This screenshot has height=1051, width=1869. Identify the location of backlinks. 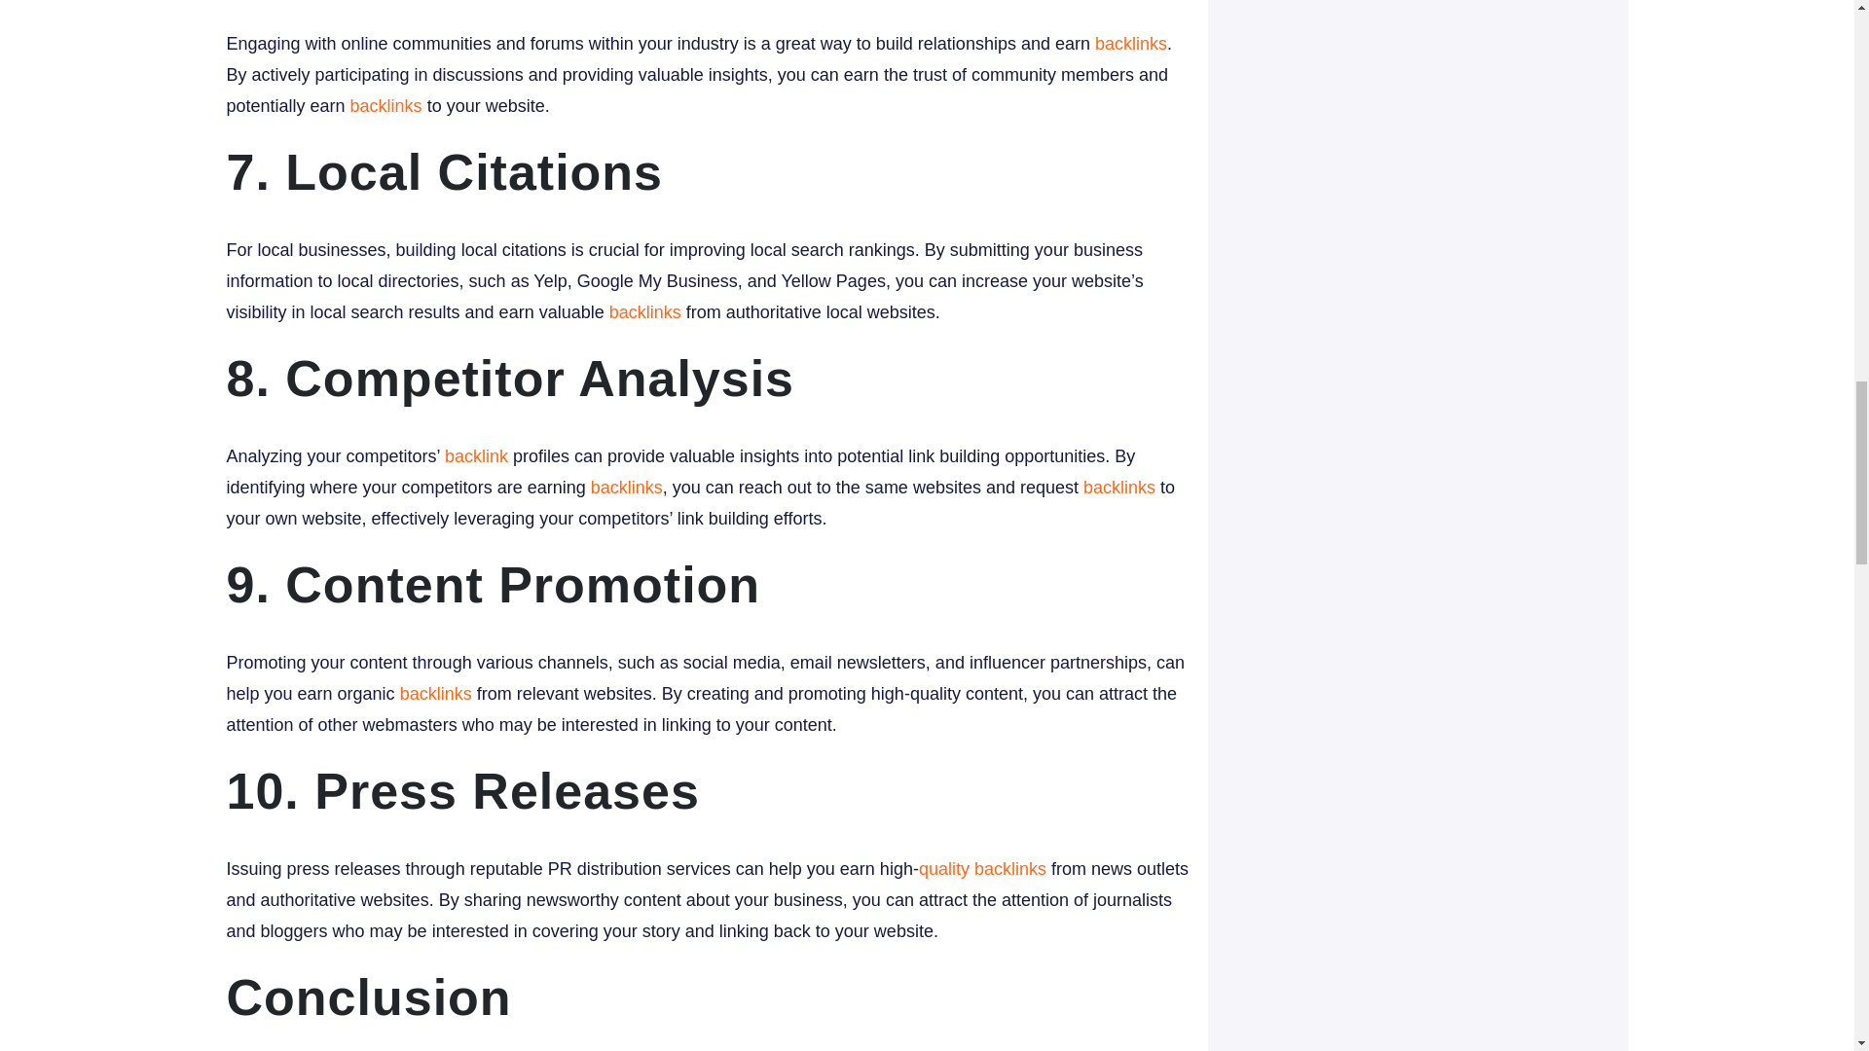
(436, 693).